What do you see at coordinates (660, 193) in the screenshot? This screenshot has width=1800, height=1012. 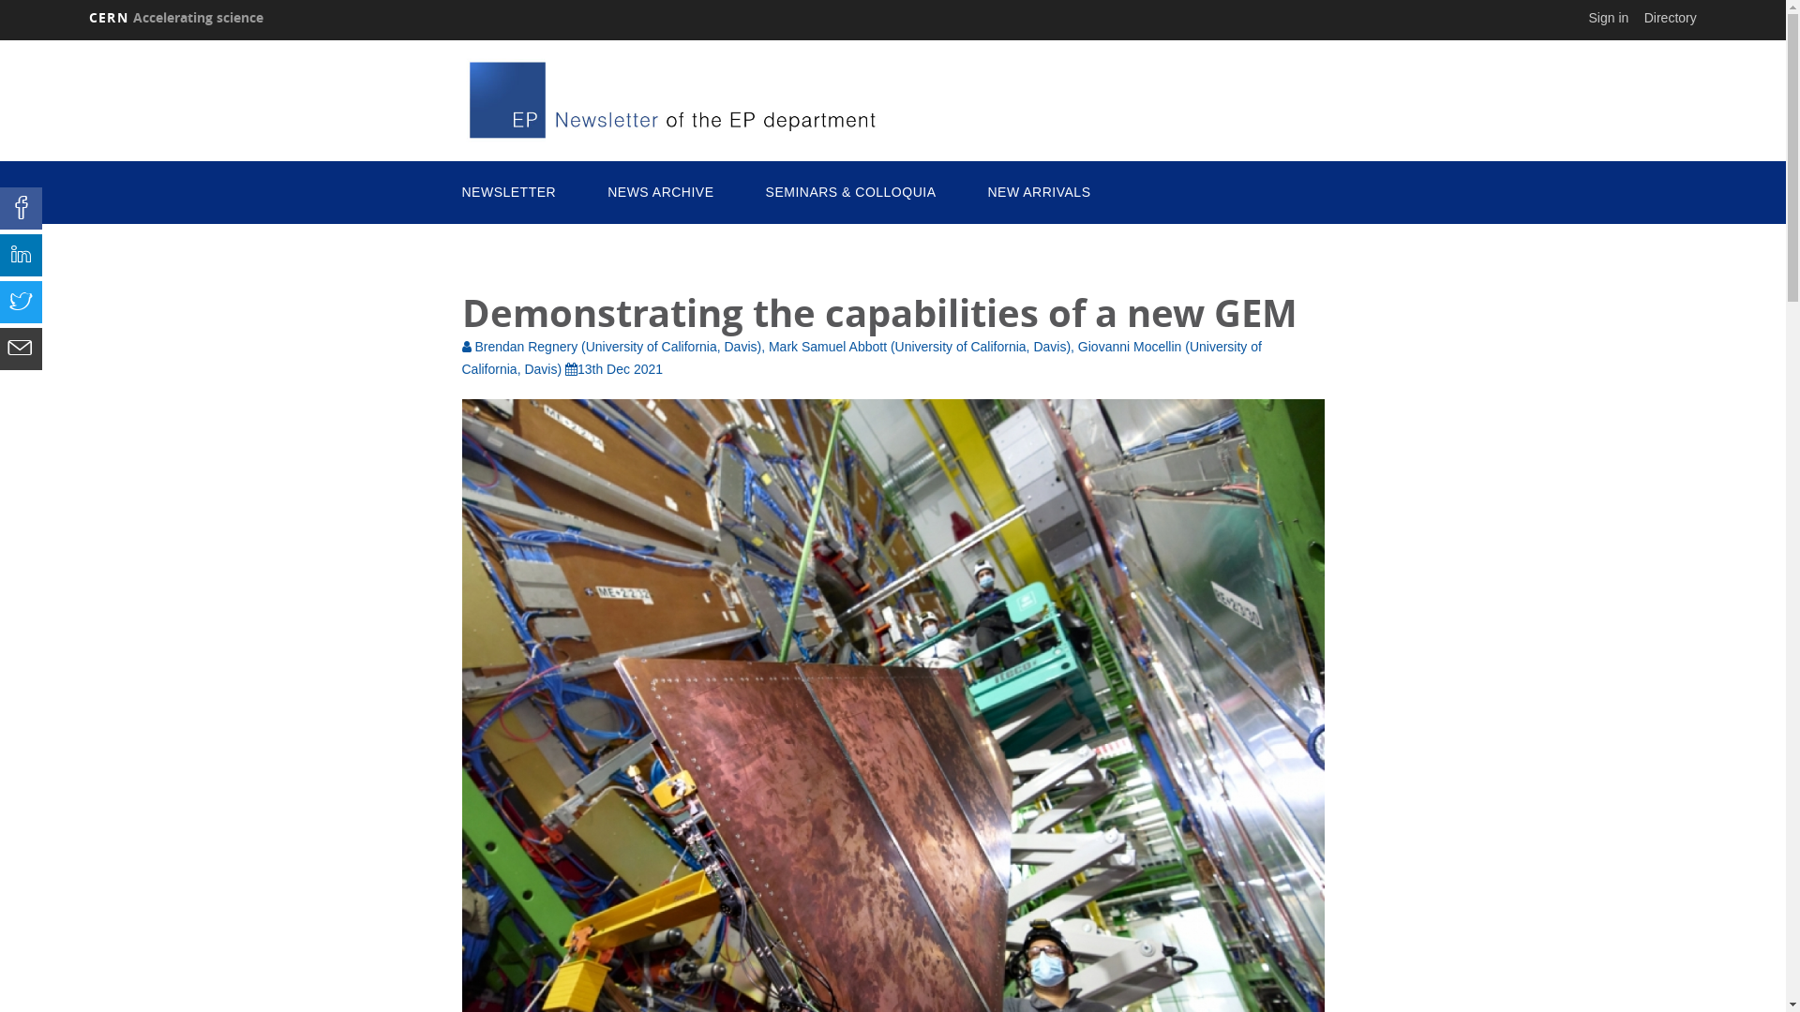 I see `NEWS ARCHIVE` at bounding box center [660, 193].